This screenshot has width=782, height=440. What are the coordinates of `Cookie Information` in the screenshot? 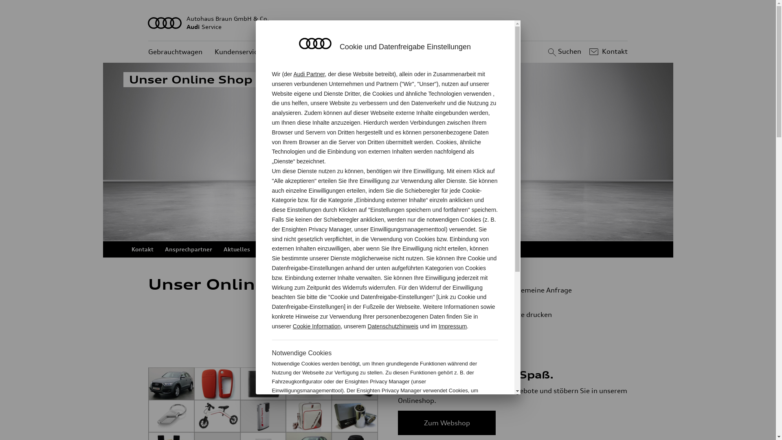 It's located at (455, 417).